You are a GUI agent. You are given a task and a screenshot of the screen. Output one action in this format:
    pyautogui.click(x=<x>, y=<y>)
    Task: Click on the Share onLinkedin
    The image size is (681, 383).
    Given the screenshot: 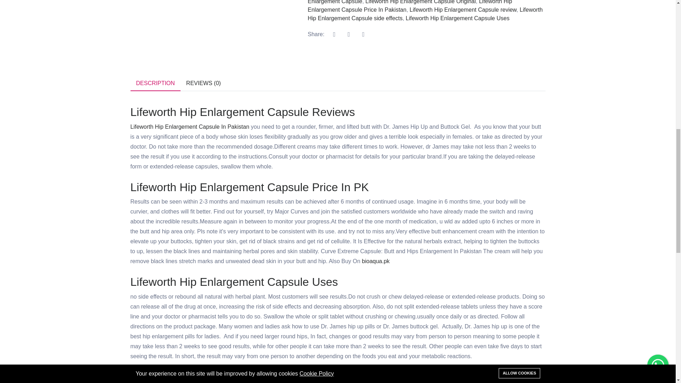 What is the action you would take?
    pyautogui.click(x=363, y=34)
    